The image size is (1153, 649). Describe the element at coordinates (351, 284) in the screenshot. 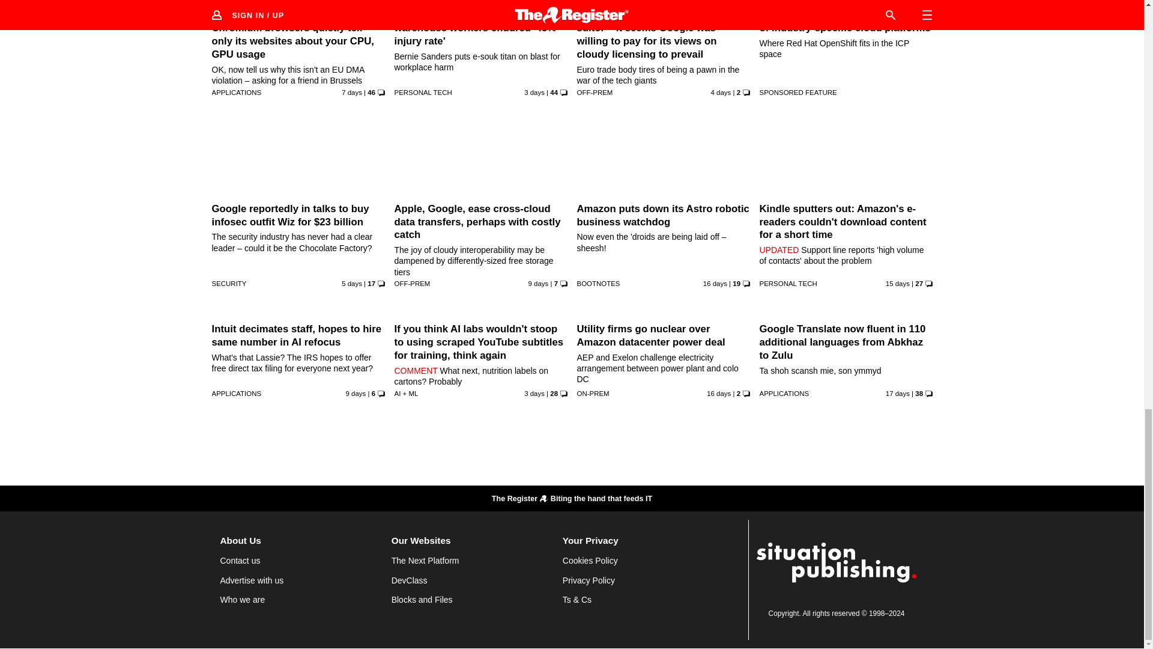

I see `15 Jul 2024 4:39` at that location.